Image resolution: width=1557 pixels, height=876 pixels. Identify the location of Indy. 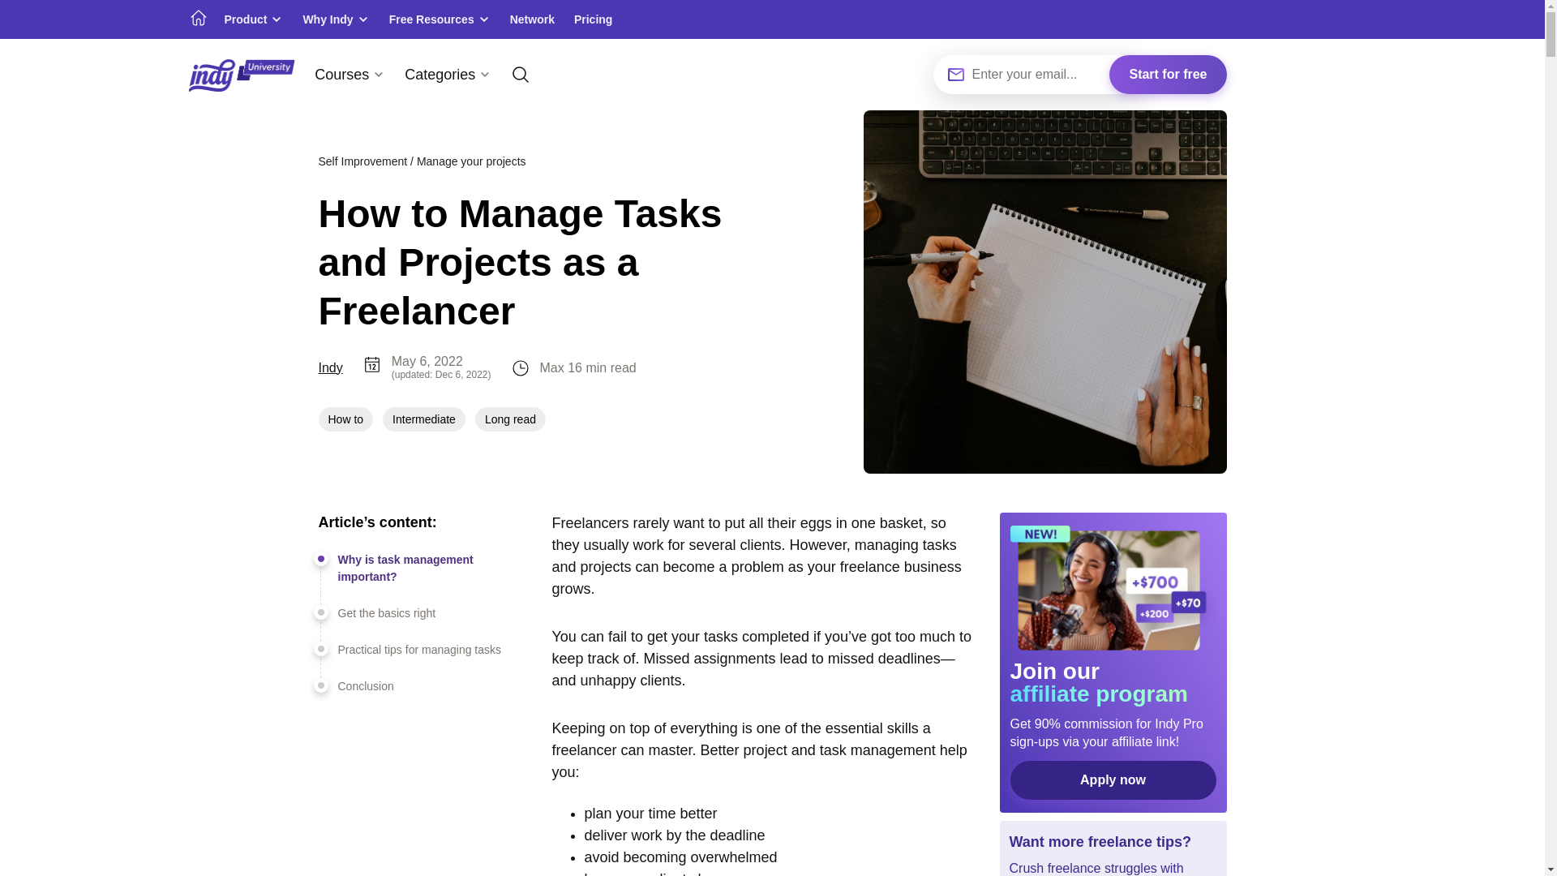
(329, 367).